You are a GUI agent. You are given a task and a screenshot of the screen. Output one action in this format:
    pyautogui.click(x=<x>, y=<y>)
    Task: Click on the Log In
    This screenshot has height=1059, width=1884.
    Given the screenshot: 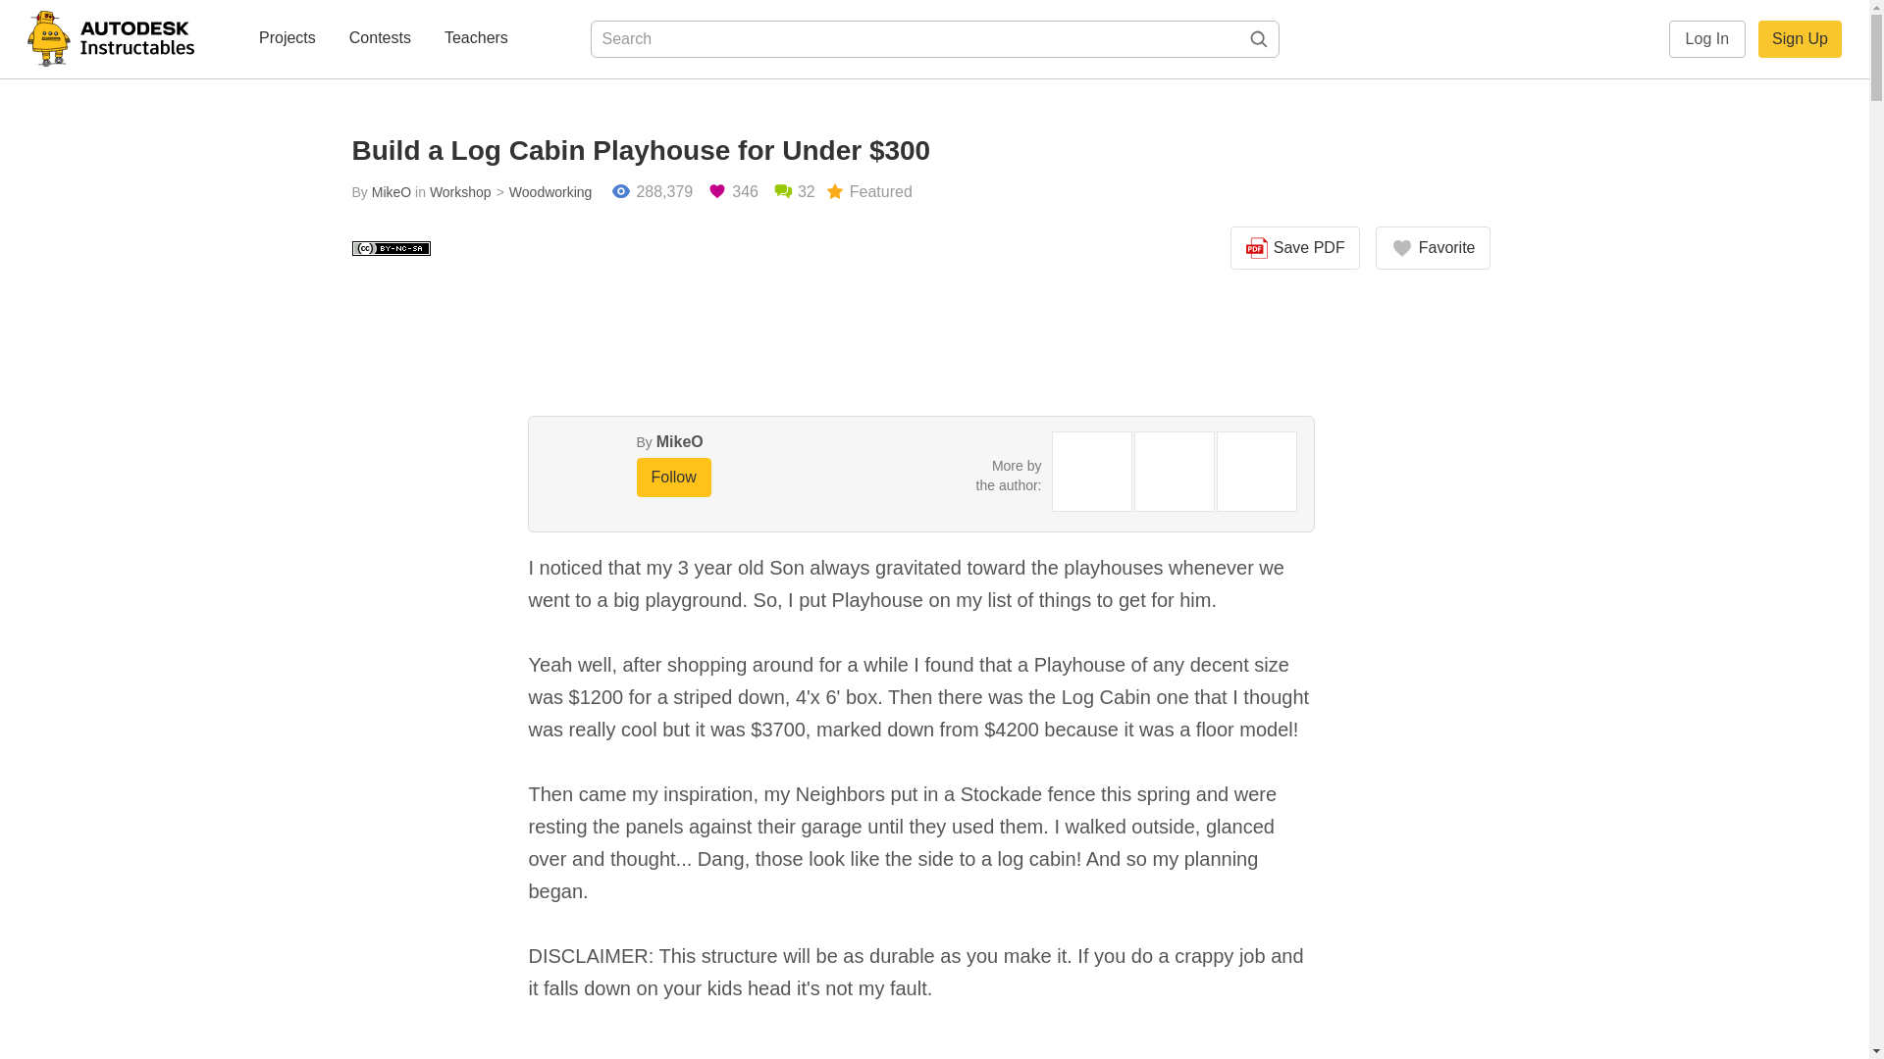 What is the action you would take?
    pyautogui.click(x=1707, y=39)
    